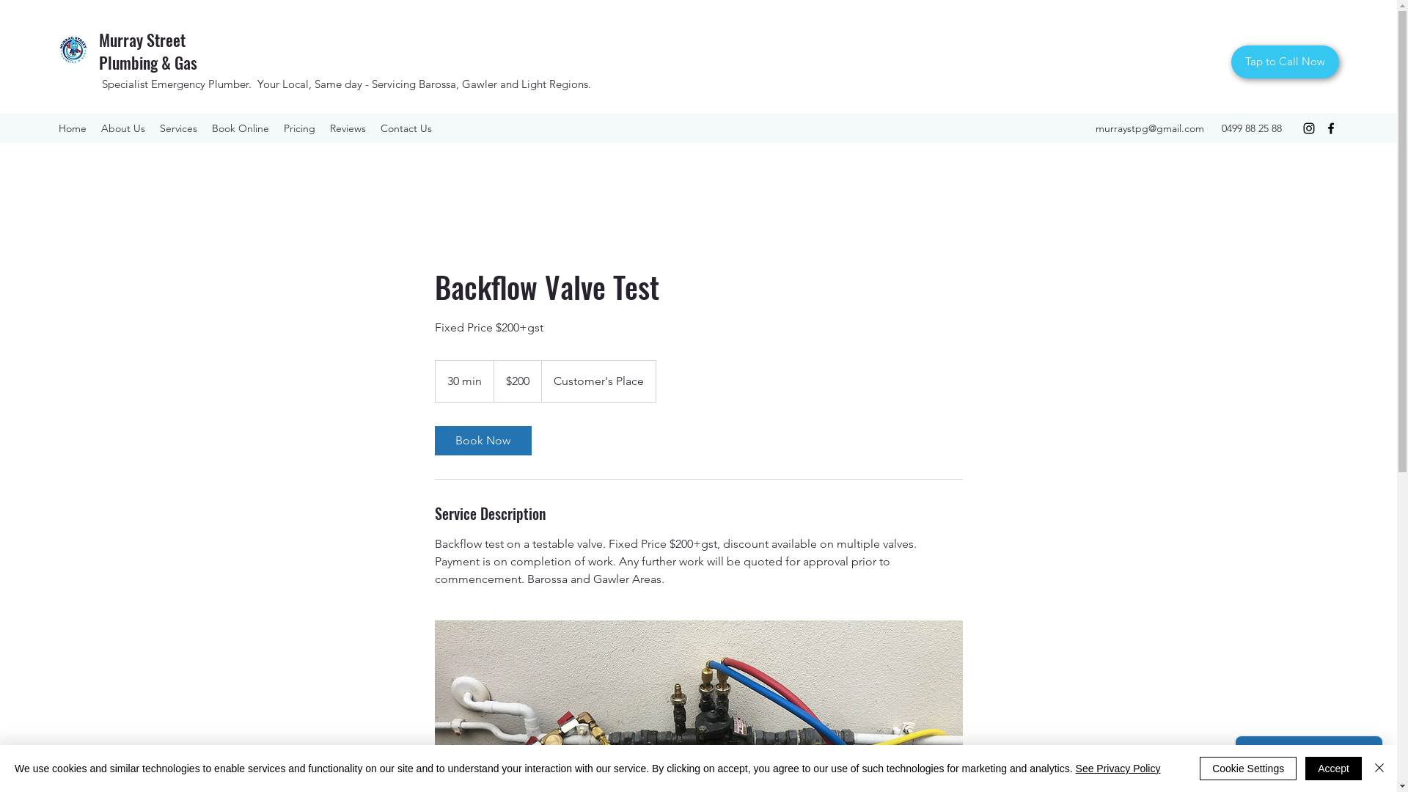 The image size is (1408, 792). Describe the element at coordinates (1248, 769) in the screenshot. I see `Cookie Settings` at that location.